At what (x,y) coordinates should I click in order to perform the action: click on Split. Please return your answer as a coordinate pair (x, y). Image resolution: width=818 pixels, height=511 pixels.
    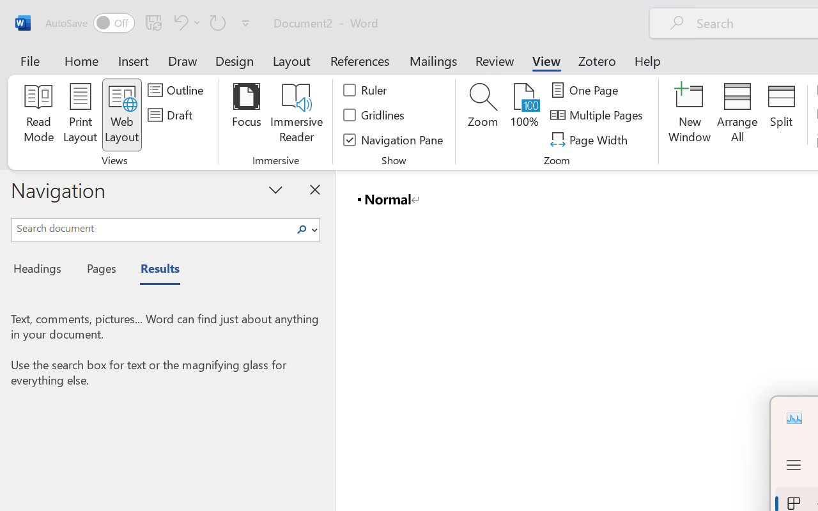
    Looking at the image, I should click on (781, 115).